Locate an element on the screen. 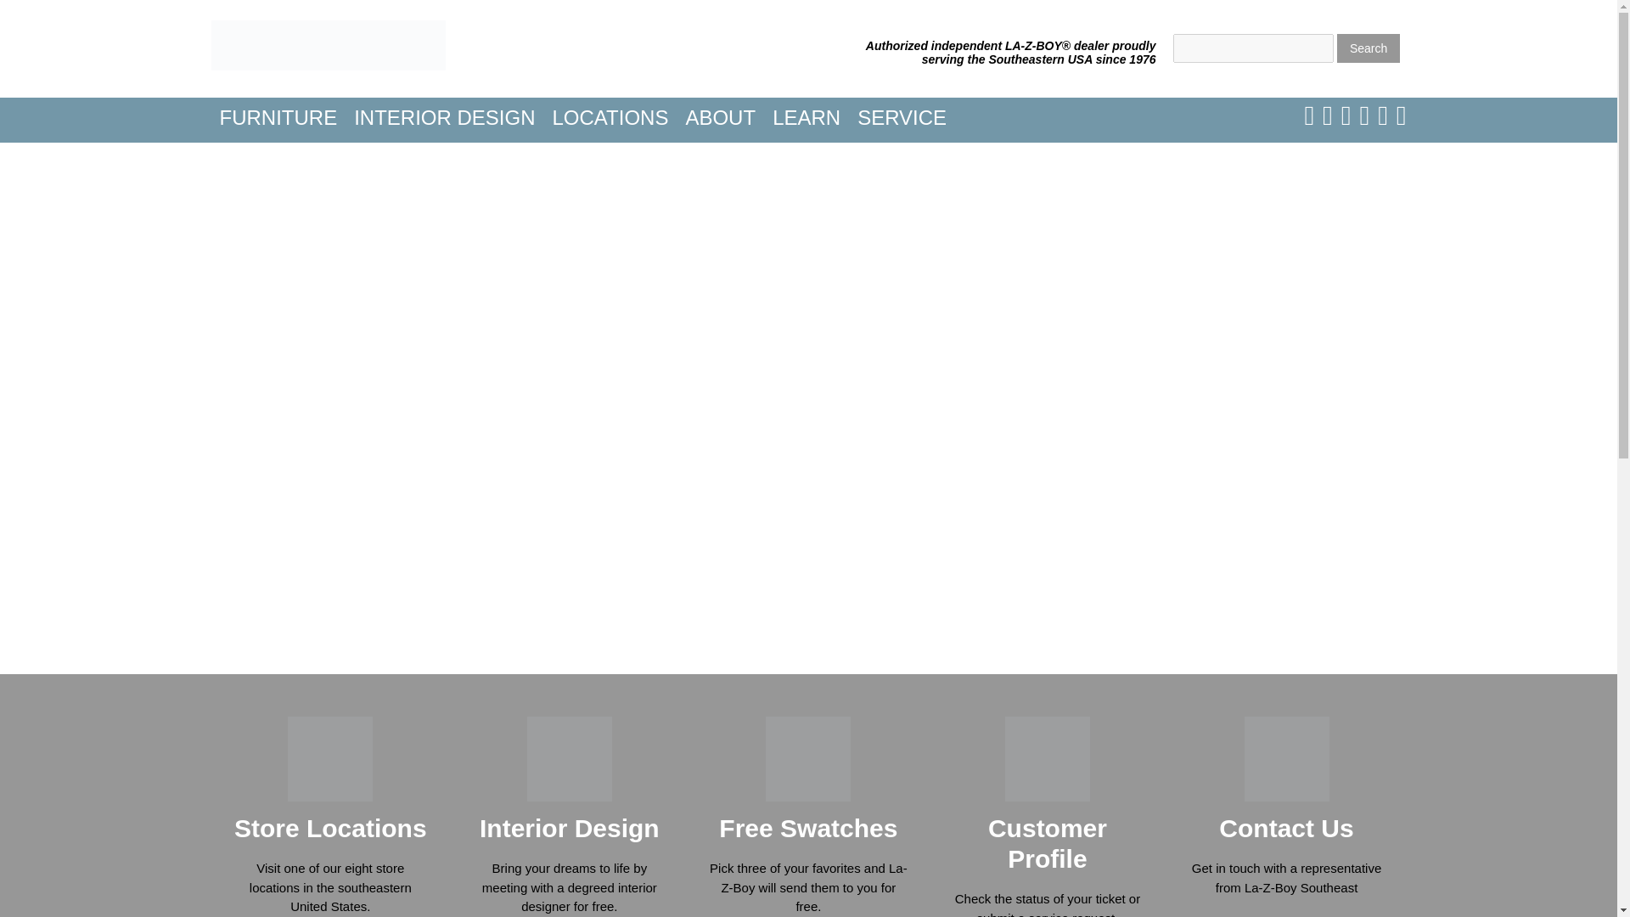  Store Locations is located at coordinates (331, 829).